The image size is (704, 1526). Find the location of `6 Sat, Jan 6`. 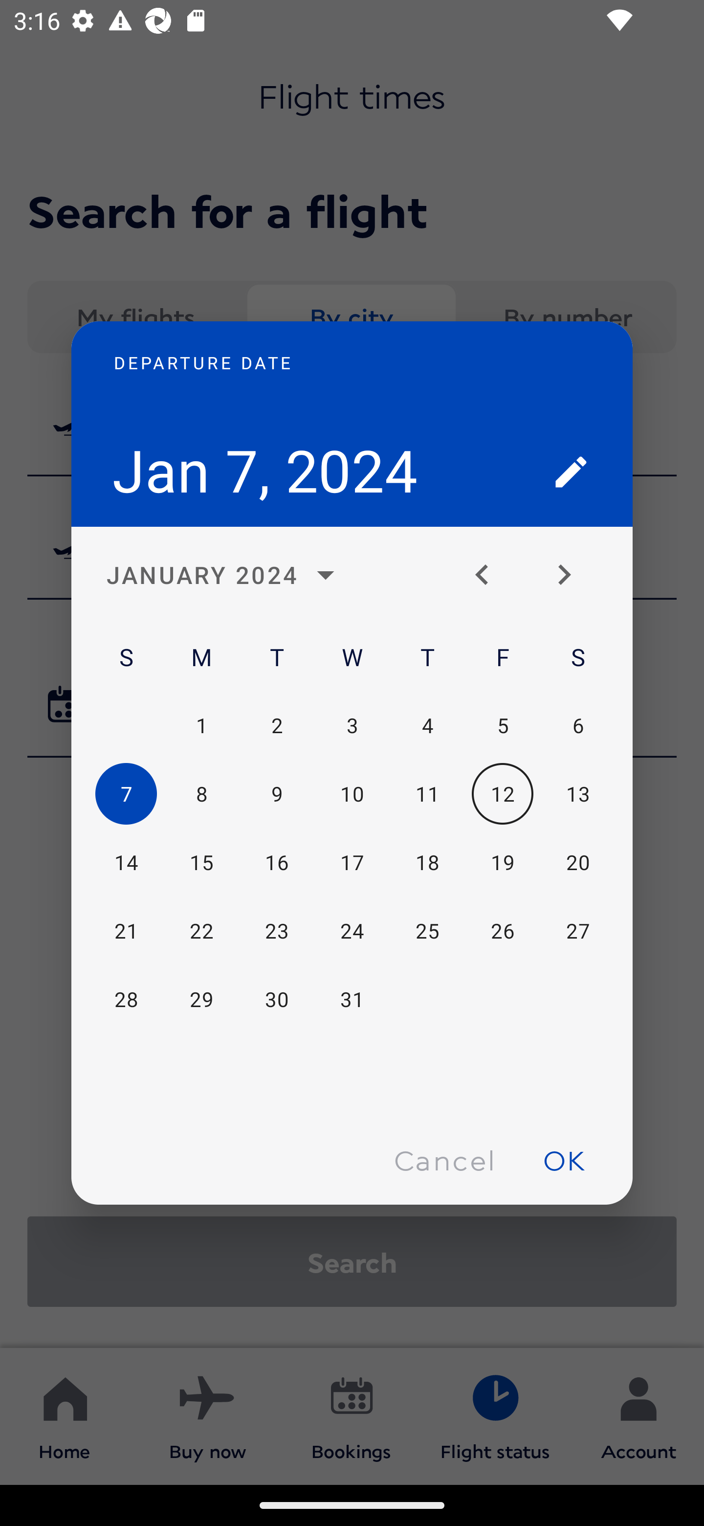

6 Sat, Jan 6 is located at coordinates (577, 725).